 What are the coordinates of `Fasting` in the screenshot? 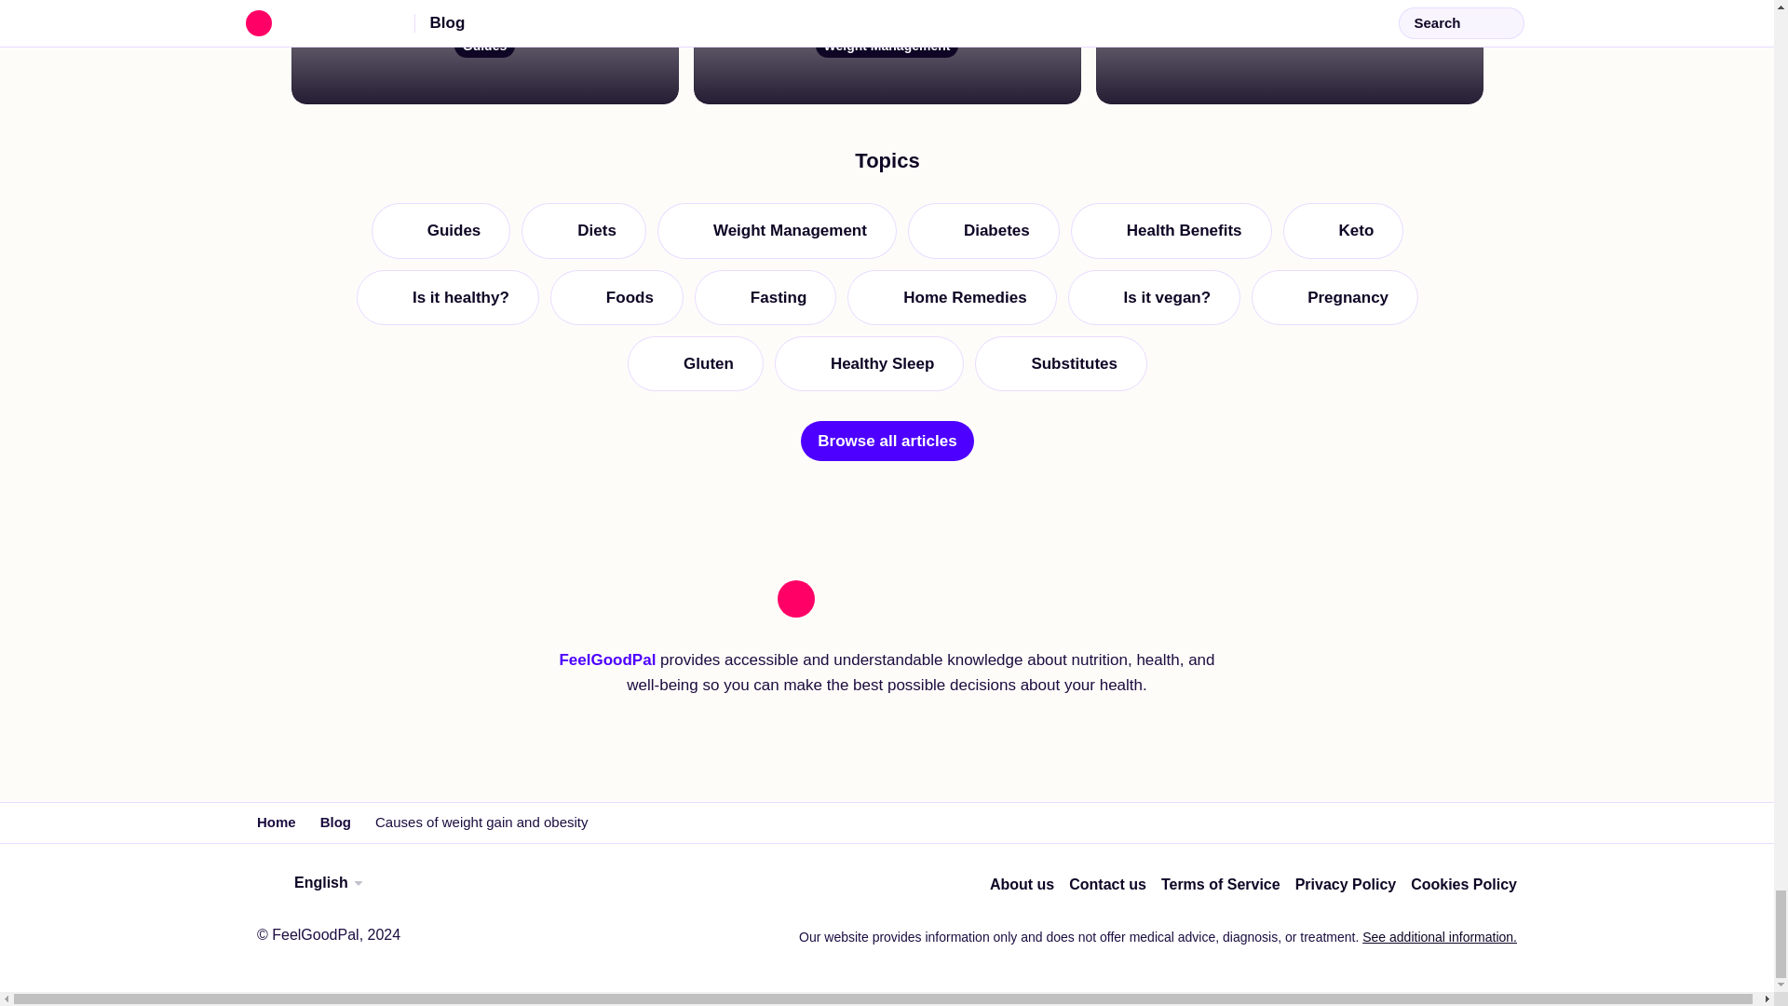 It's located at (764, 687).